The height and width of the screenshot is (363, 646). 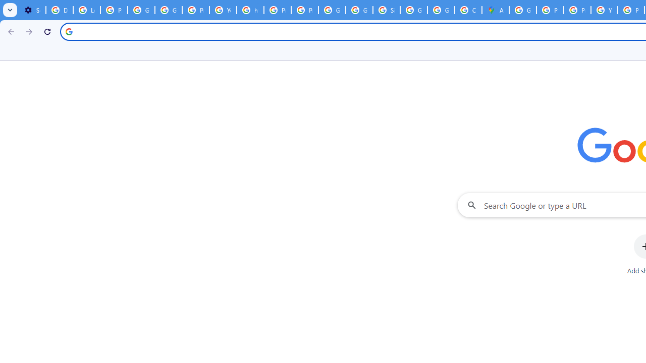 What do you see at coordinates (278, 10) in the screenshot?
I see `Privacy Help Center - Policies Help` at bounding box center [278, 10].